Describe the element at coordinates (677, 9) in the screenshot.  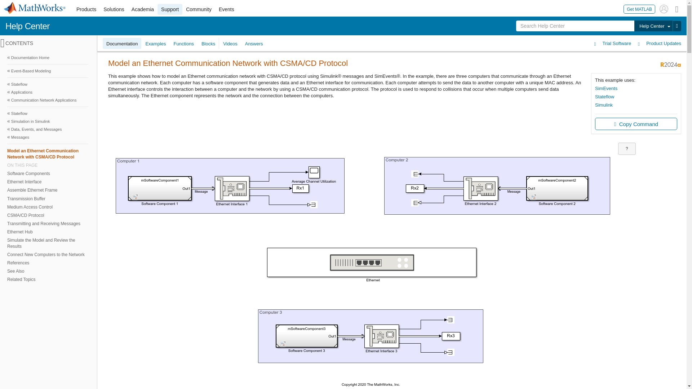
I see `Matrix Menu` at that location.